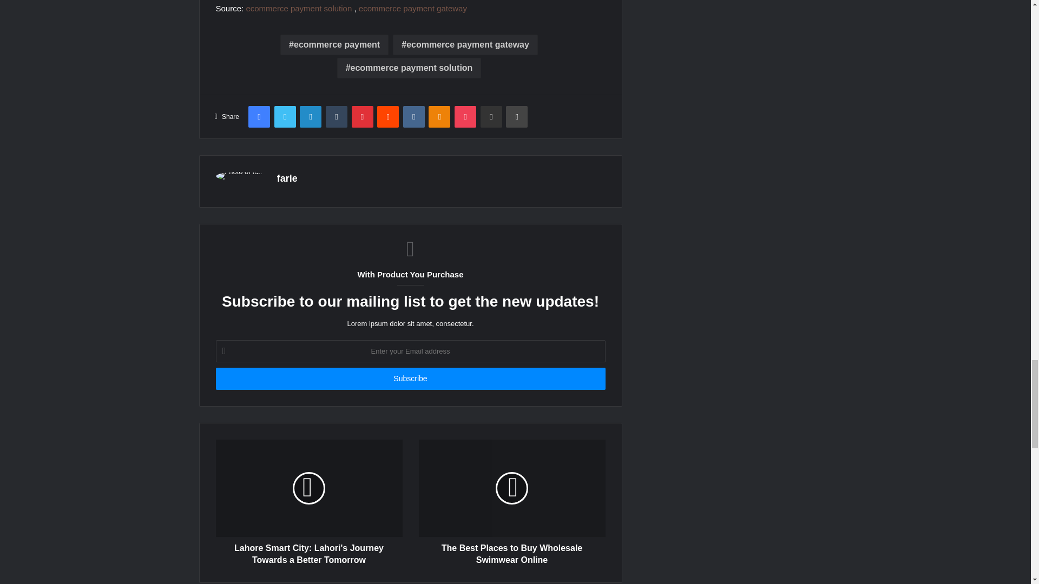  I want to click on Subscribe, so click(410, 379).